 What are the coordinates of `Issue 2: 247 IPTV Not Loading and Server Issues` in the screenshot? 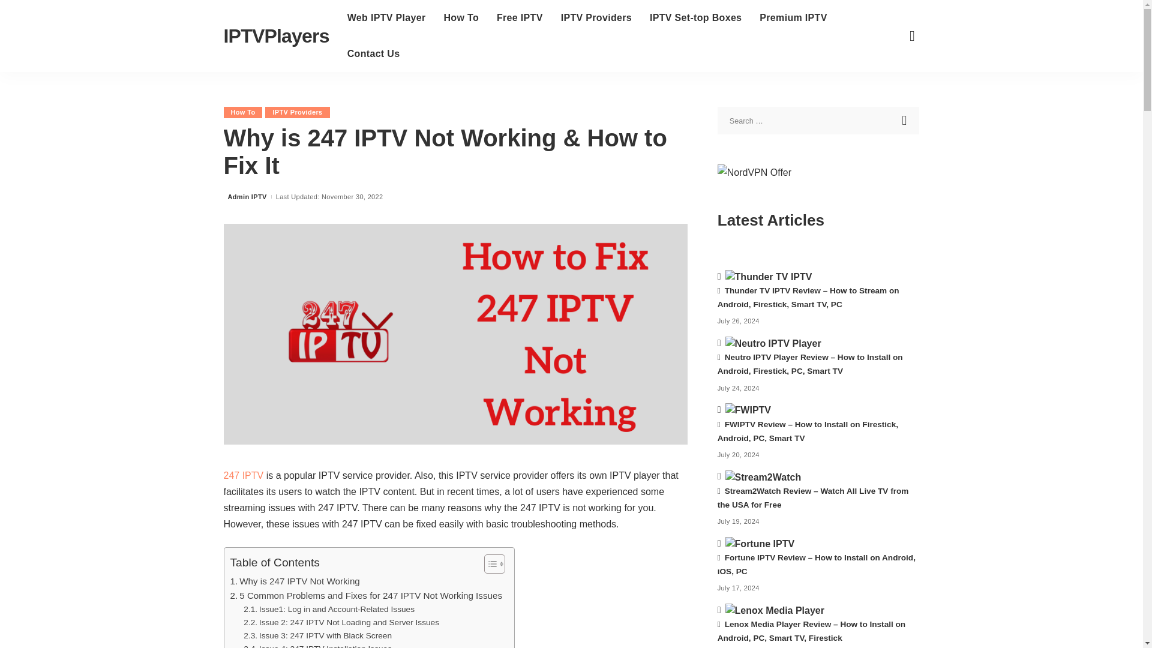 It's located at (341, 623).